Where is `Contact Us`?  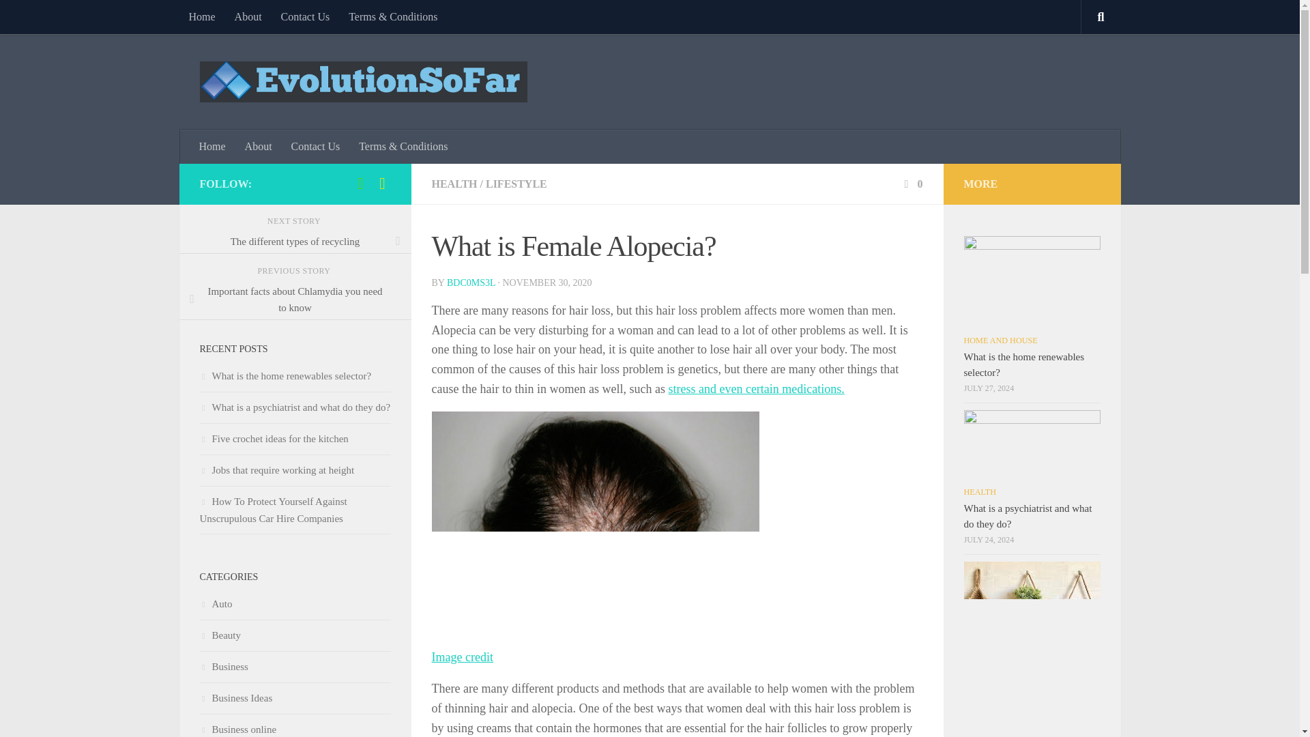
Contact Us is located at coordinates (305, 16).